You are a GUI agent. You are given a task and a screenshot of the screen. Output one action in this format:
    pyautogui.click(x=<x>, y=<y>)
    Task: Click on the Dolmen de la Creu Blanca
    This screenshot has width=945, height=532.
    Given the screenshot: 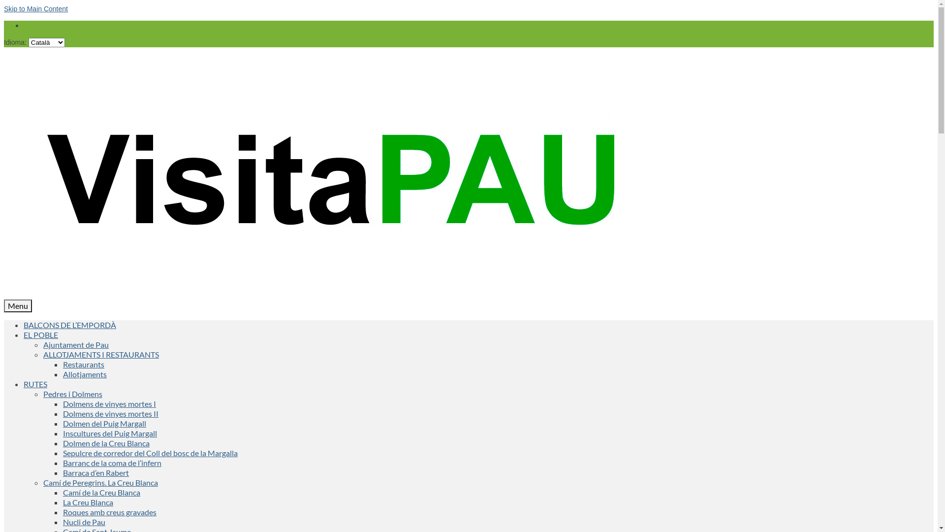 What is the action you would take?
    pyautogui.click(x=106, y=443)
    